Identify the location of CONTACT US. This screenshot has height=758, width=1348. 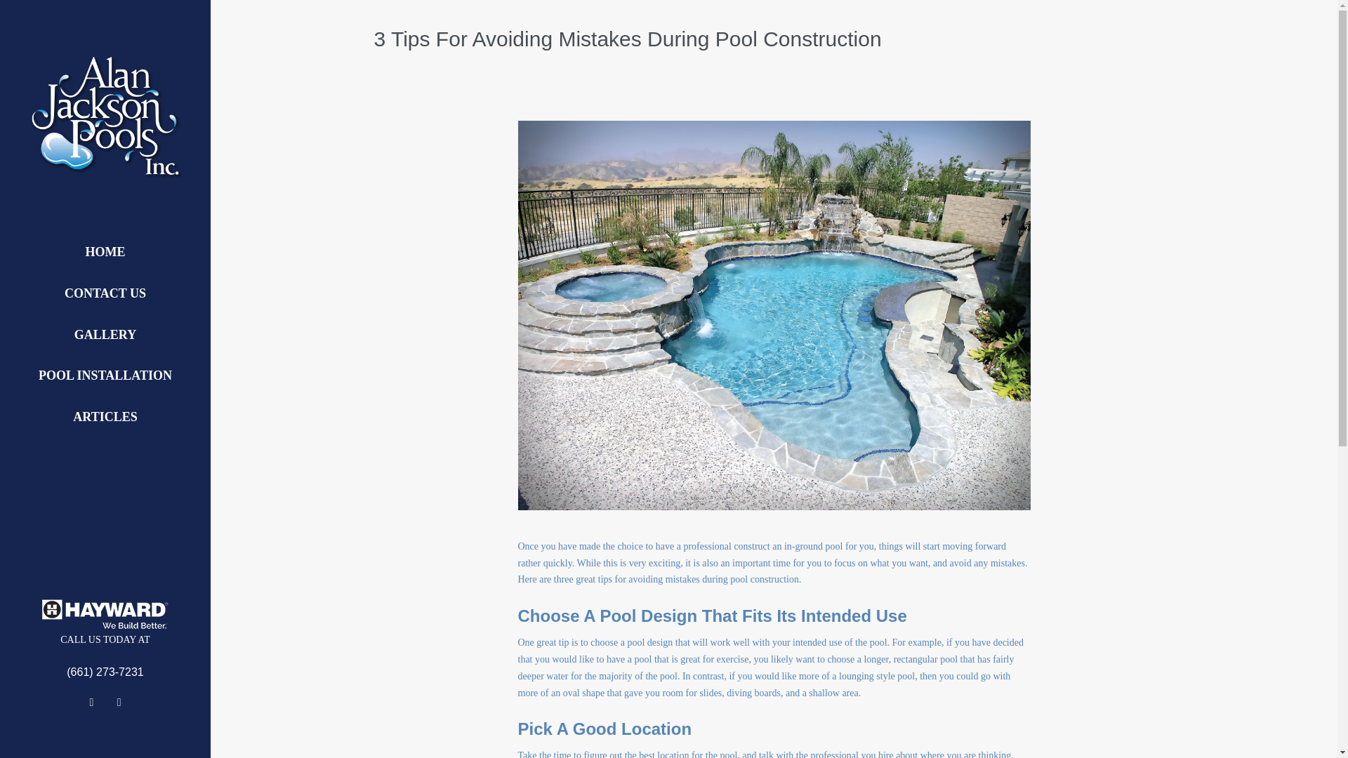
(105, 293).